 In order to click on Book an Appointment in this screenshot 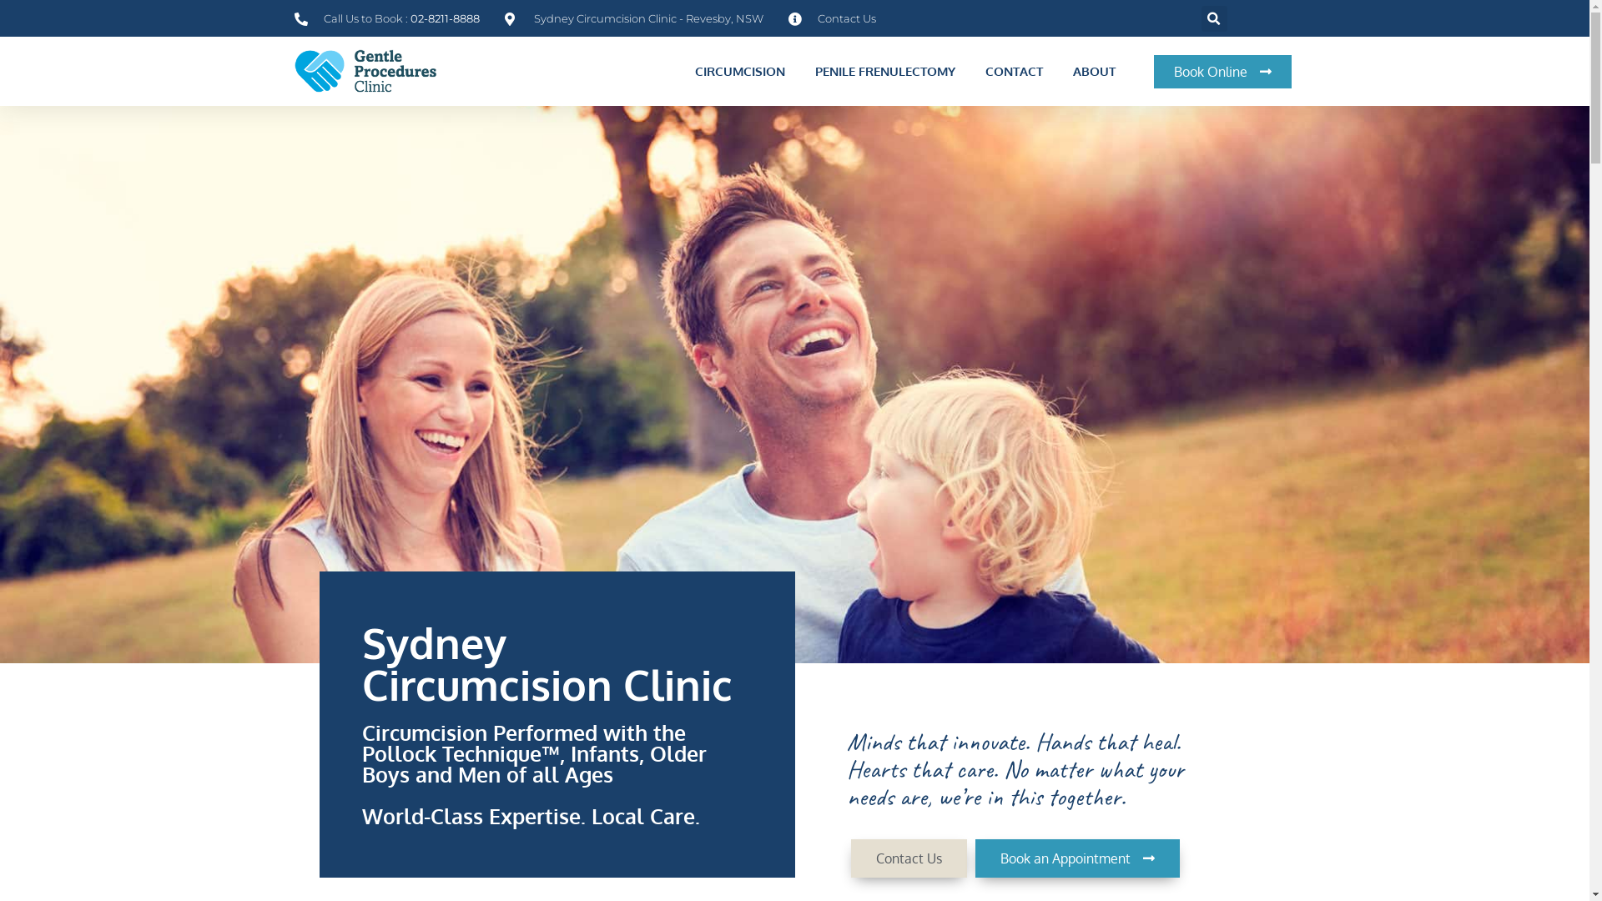, I will do `click(1078, 858)`.